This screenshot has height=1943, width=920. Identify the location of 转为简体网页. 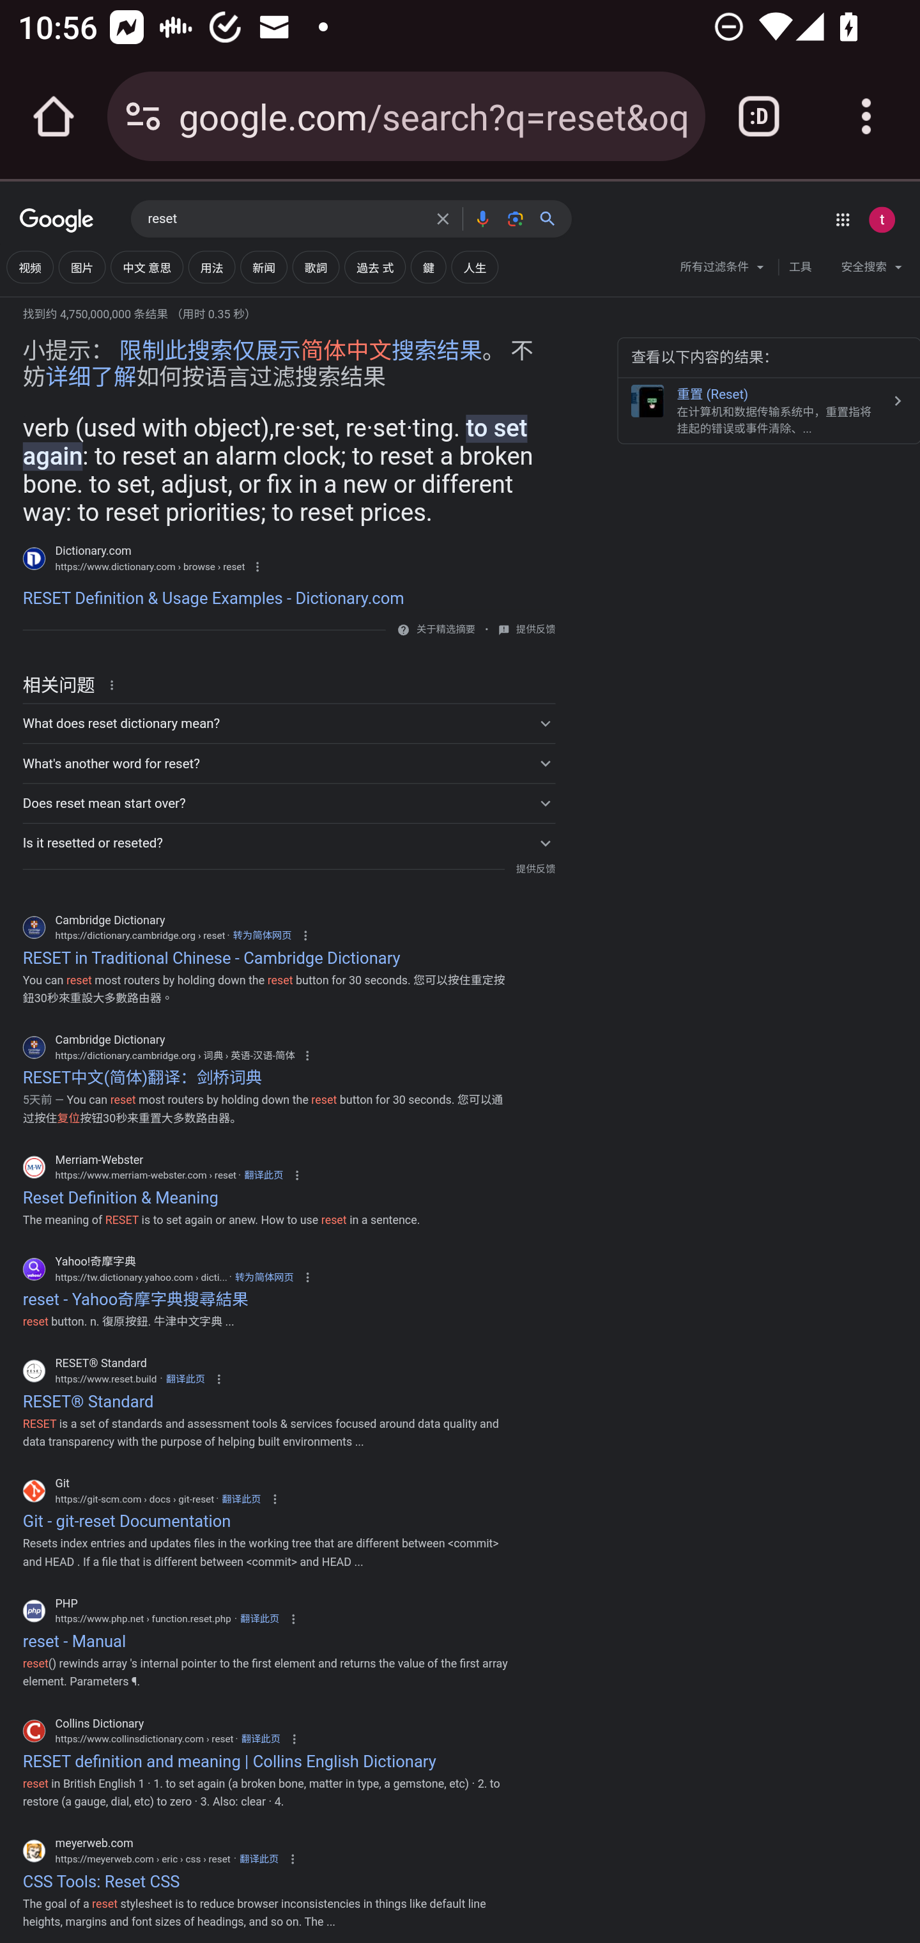
(263, 1276).